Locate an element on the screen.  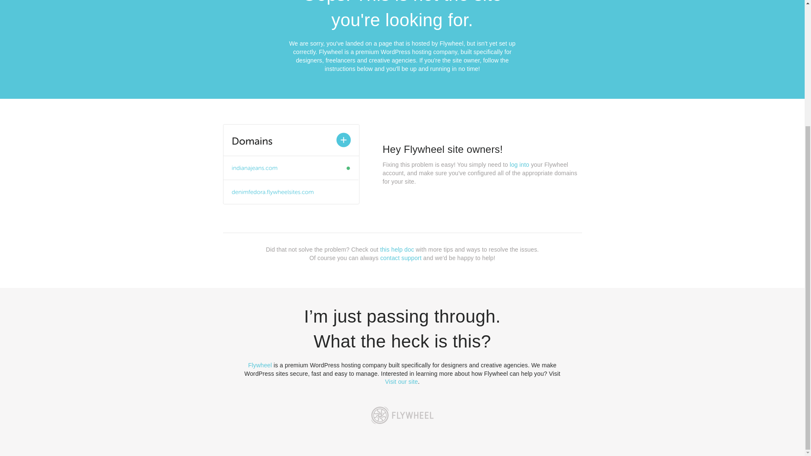
contact support is located at coordinates (401, 258).